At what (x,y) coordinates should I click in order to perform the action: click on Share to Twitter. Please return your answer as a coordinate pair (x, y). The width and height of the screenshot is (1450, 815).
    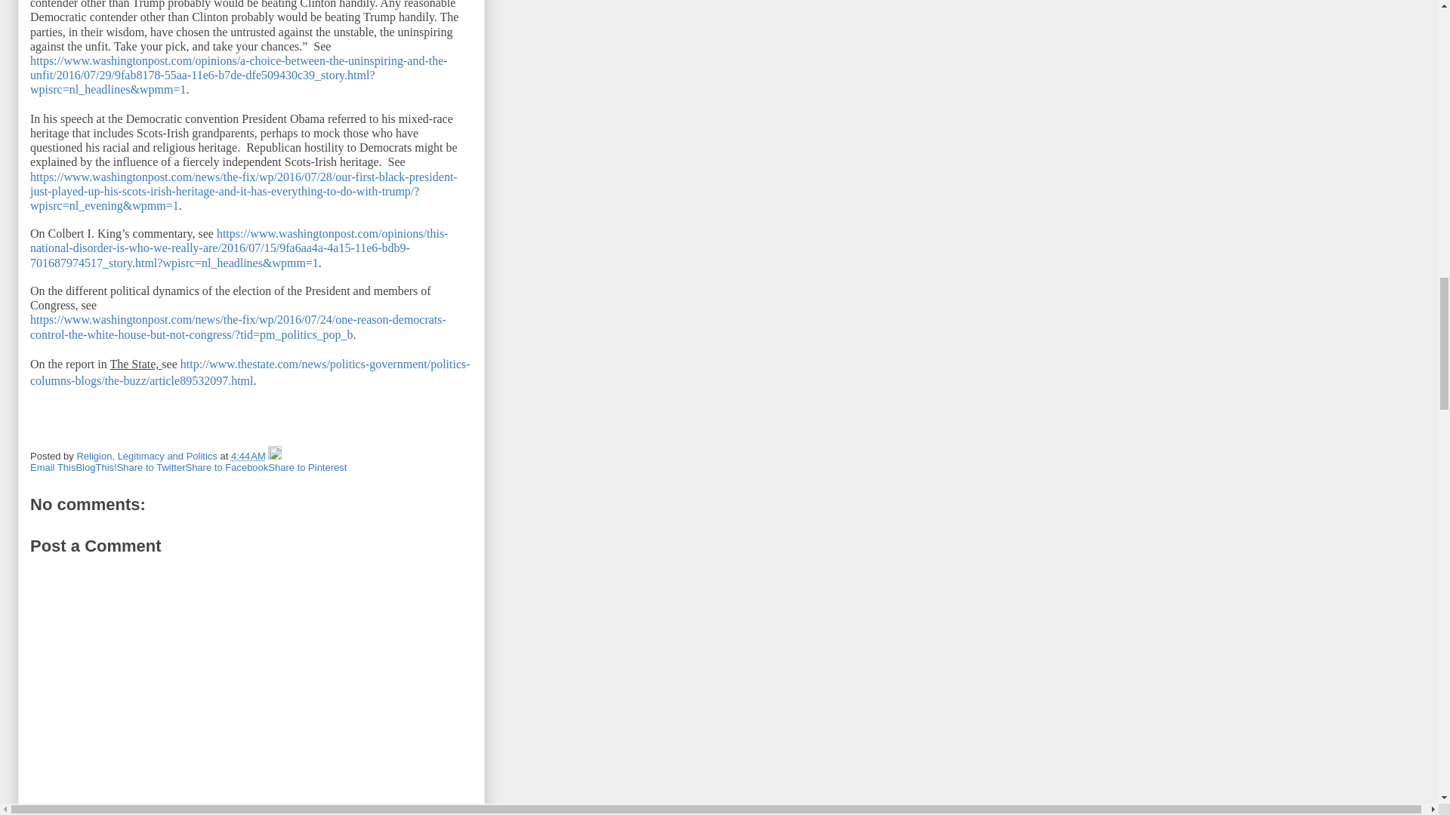
    Looking at the image, I should click on (151, 468).